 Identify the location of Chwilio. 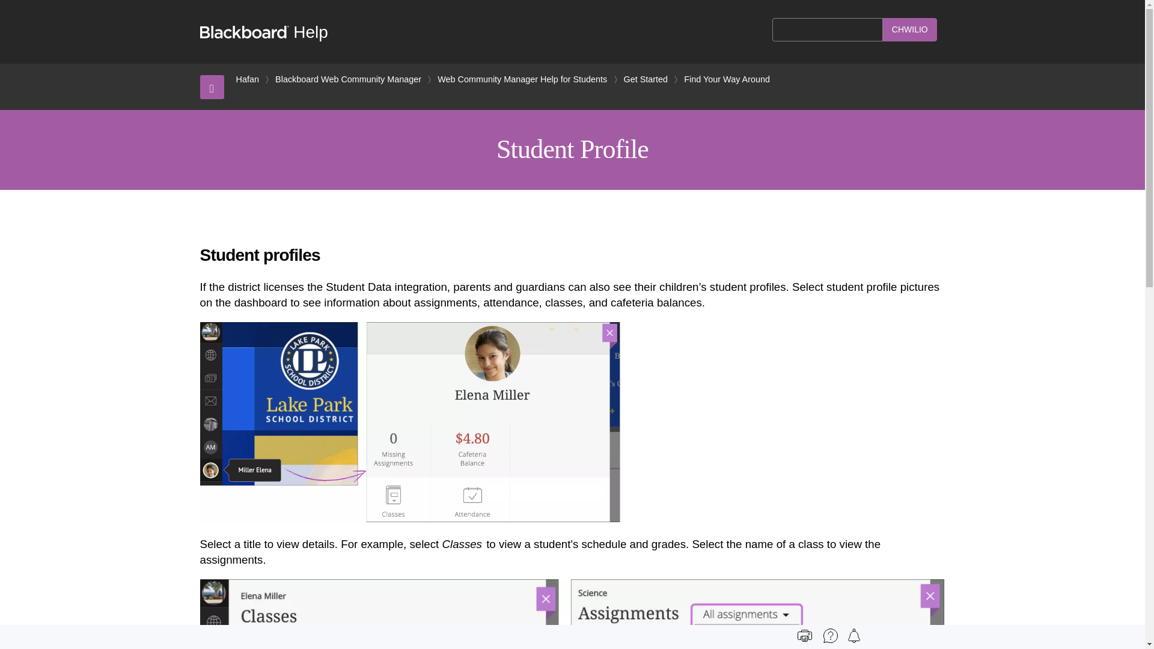
(910, 30).